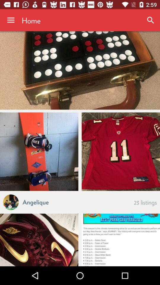 The image size is (160, 285). What do you see at coordinates (145, 202) in the screenshot?
I see `turn on item to the right of angelique icon` at bounding box center [145, 202].